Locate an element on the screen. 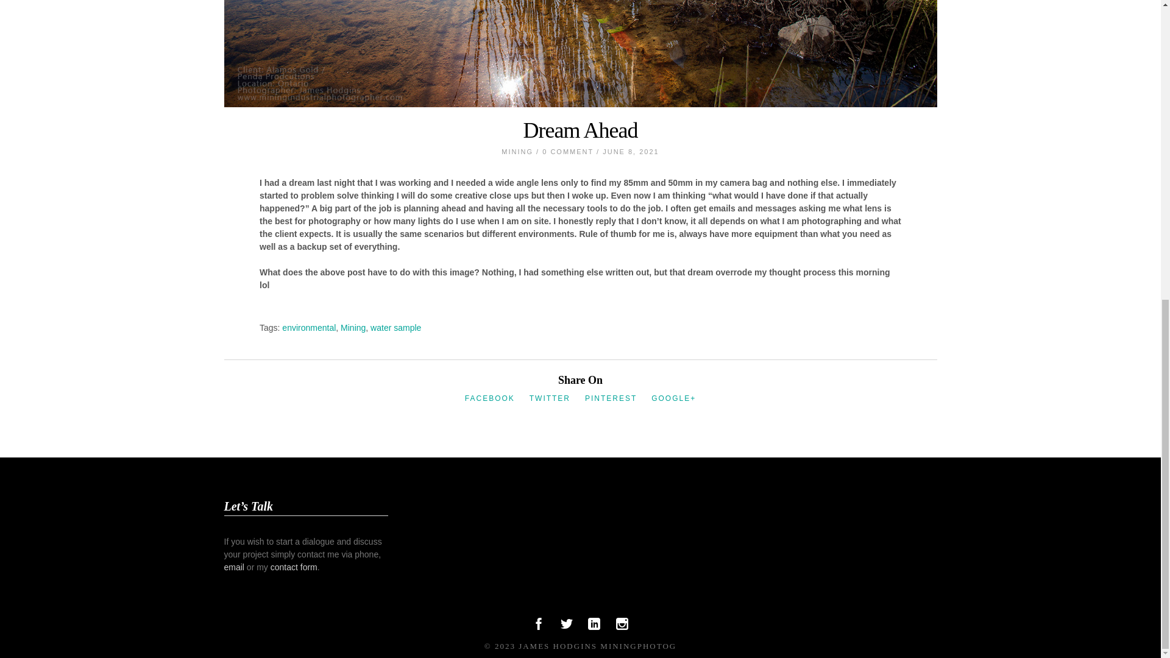  MINING is located at coordinates (517, 151).